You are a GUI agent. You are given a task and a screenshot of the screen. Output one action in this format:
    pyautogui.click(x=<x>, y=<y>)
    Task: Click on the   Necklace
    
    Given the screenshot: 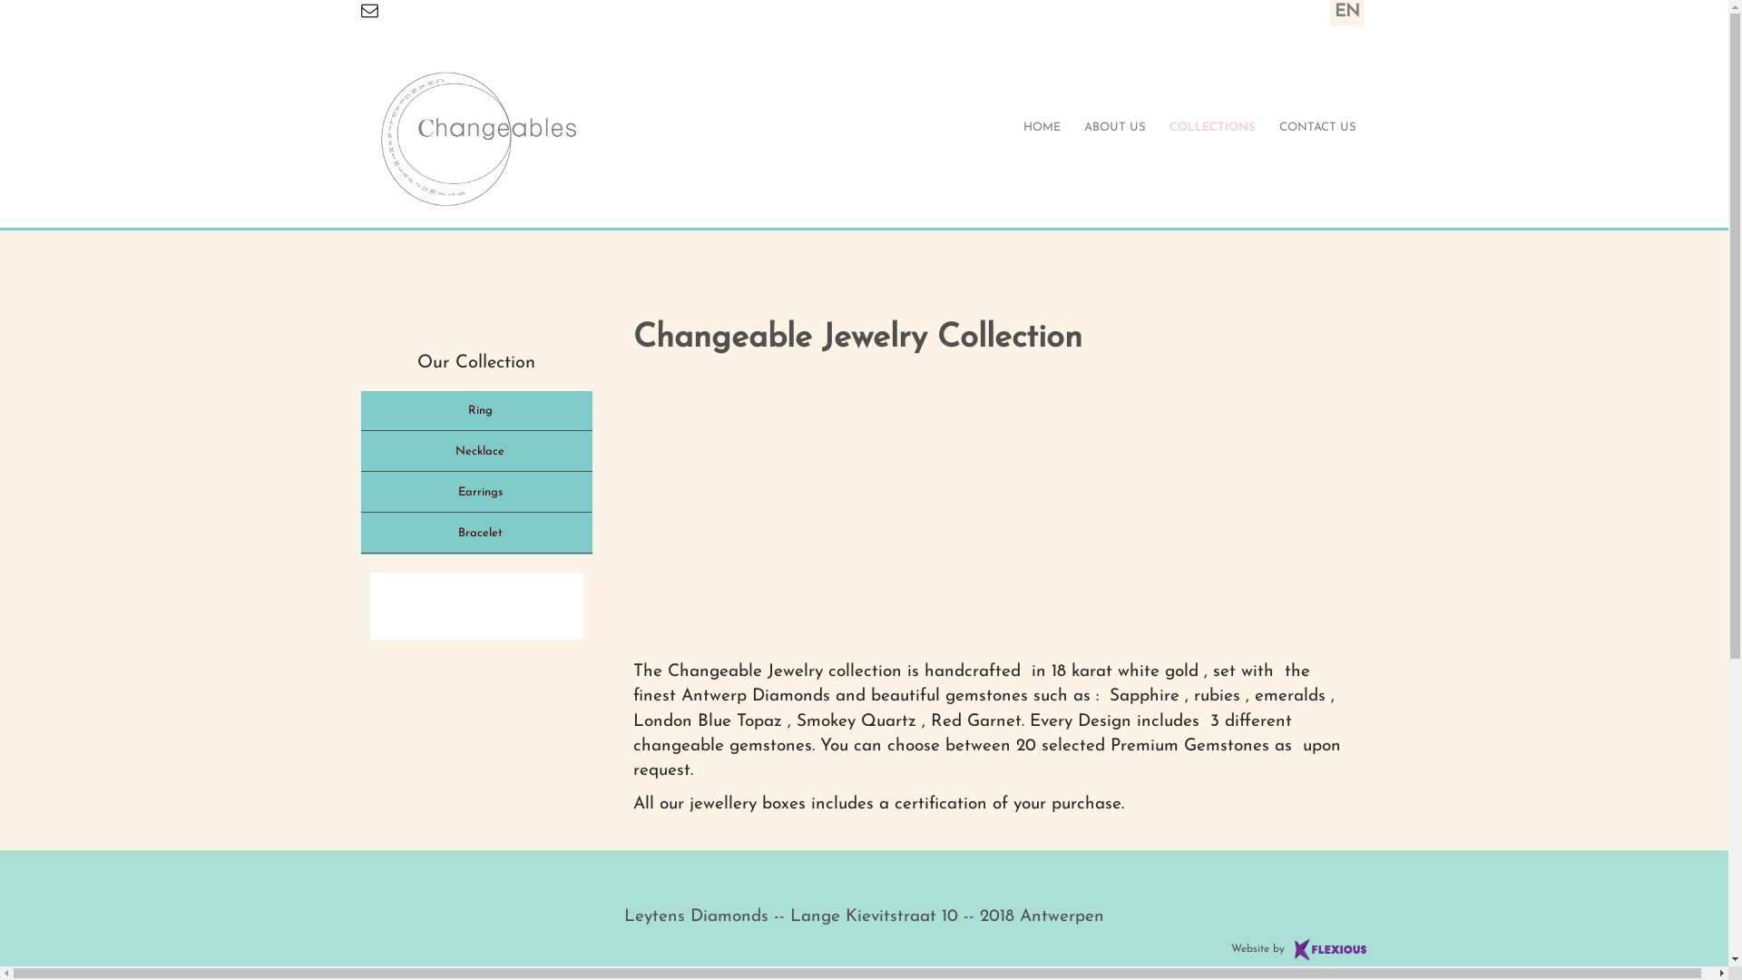 What is the action you would take?
    pyautogui.click(x=477, y=452)
    